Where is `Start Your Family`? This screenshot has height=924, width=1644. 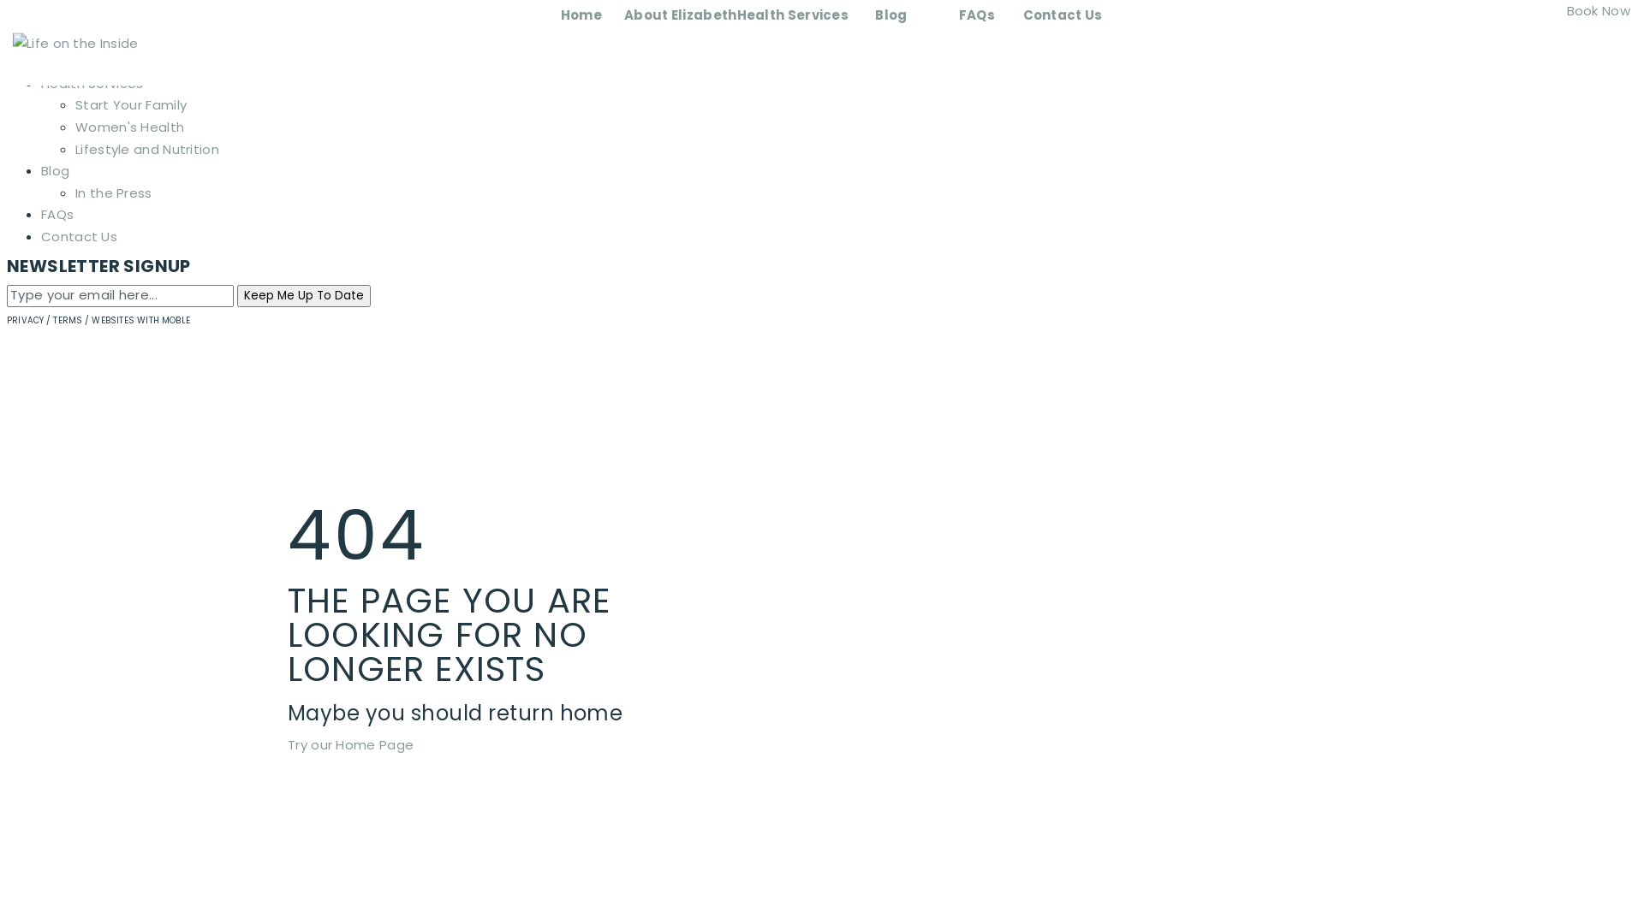
Start Your Family is located at coordinates (131, 104).